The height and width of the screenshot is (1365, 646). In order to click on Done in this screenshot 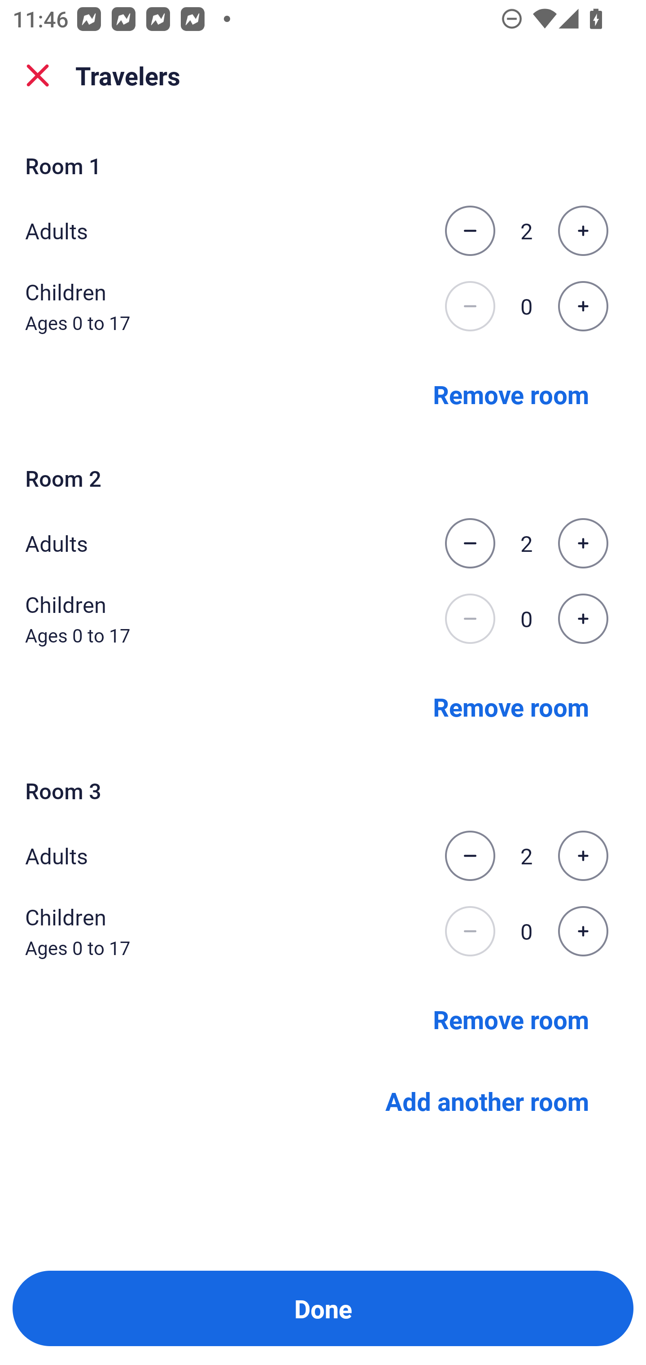, I will do `click(323, 1308)`.